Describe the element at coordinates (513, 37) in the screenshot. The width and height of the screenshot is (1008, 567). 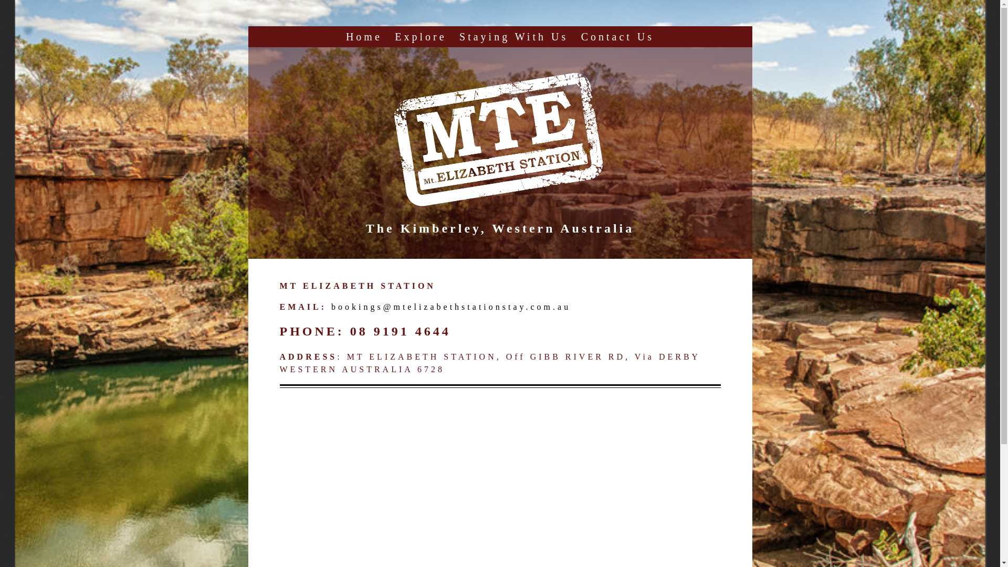
I see `Staying With Us` at that location.